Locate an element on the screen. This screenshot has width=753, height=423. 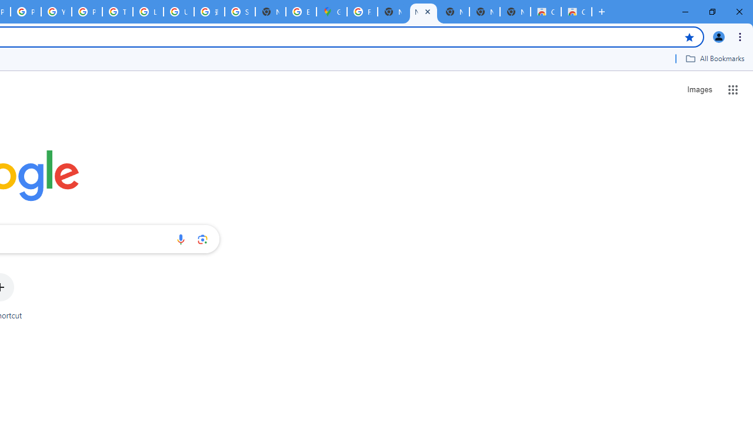
All Bookmarks is located at coordinates (715, 58).